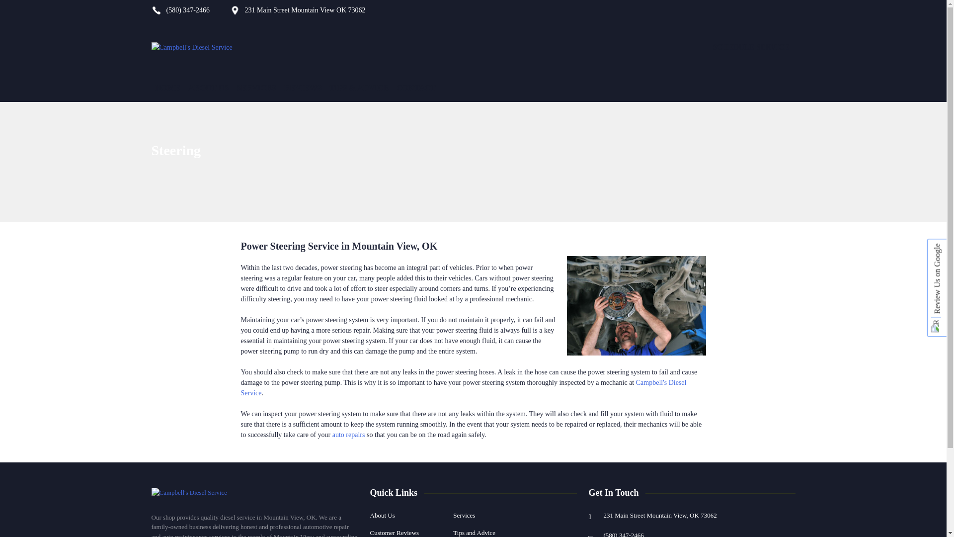 Image resolution: width=954 pixels, height=537 pixels. I want to click on HOME, so click(167, 88).